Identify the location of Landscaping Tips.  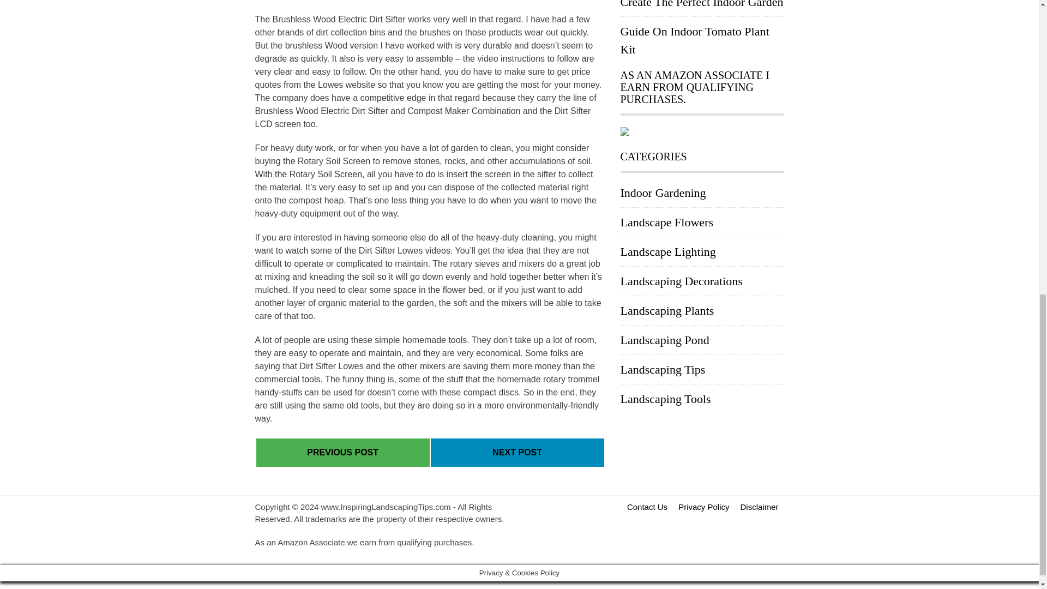
(663, 370).